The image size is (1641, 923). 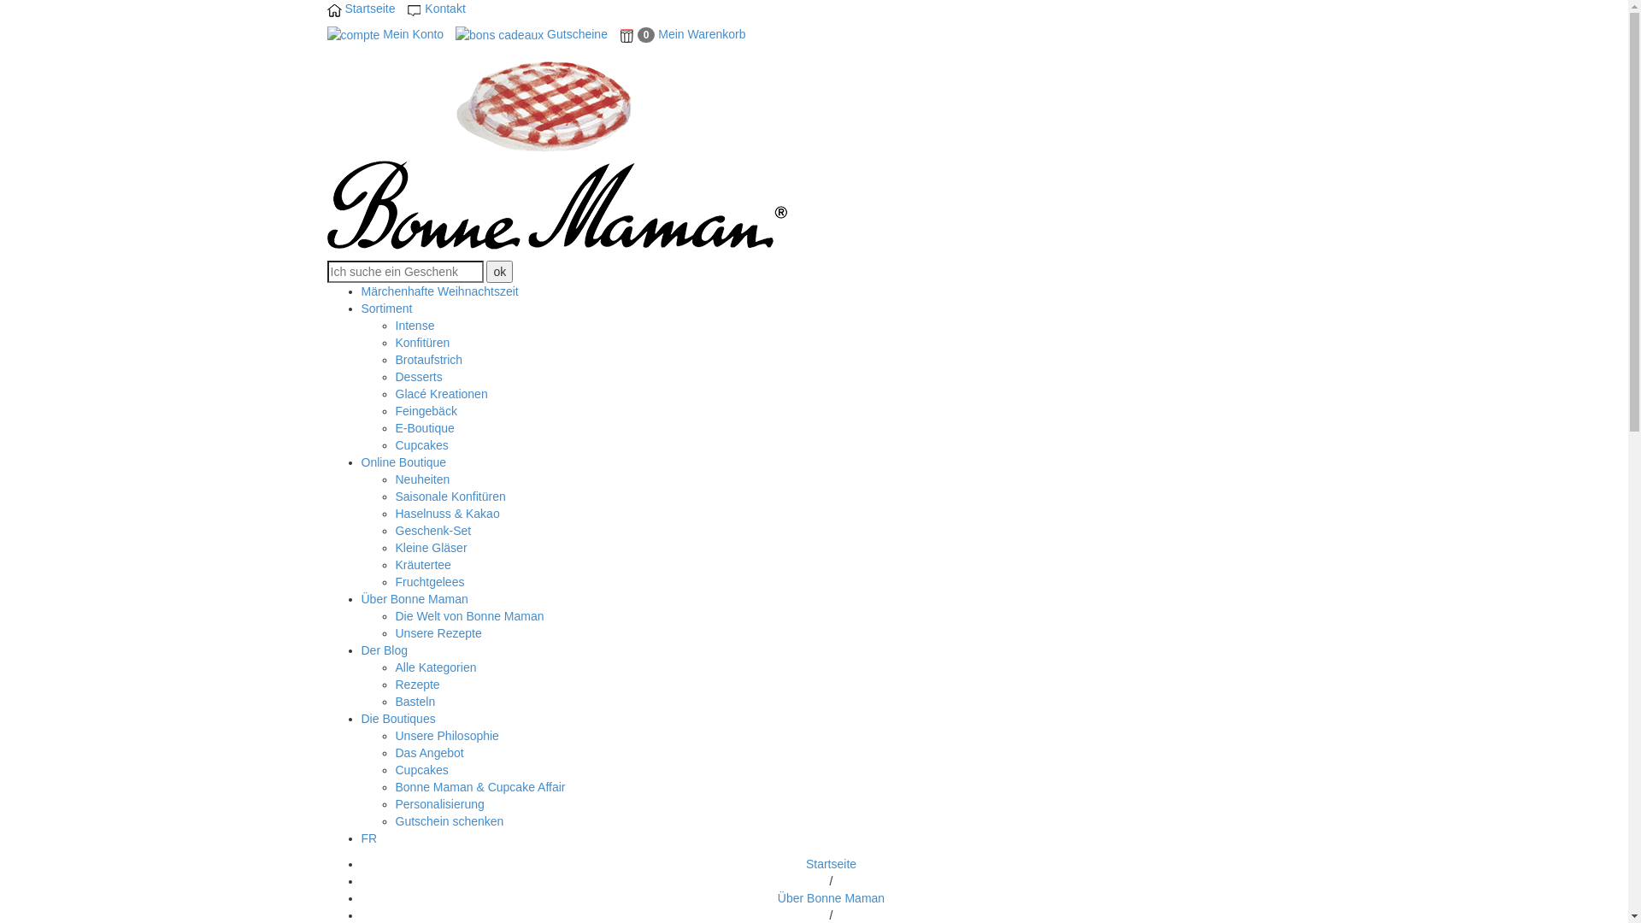 What do you see at coordinates (419, 377) in the screenshot?
I see `Desserts` at bounding box center [419, 377].